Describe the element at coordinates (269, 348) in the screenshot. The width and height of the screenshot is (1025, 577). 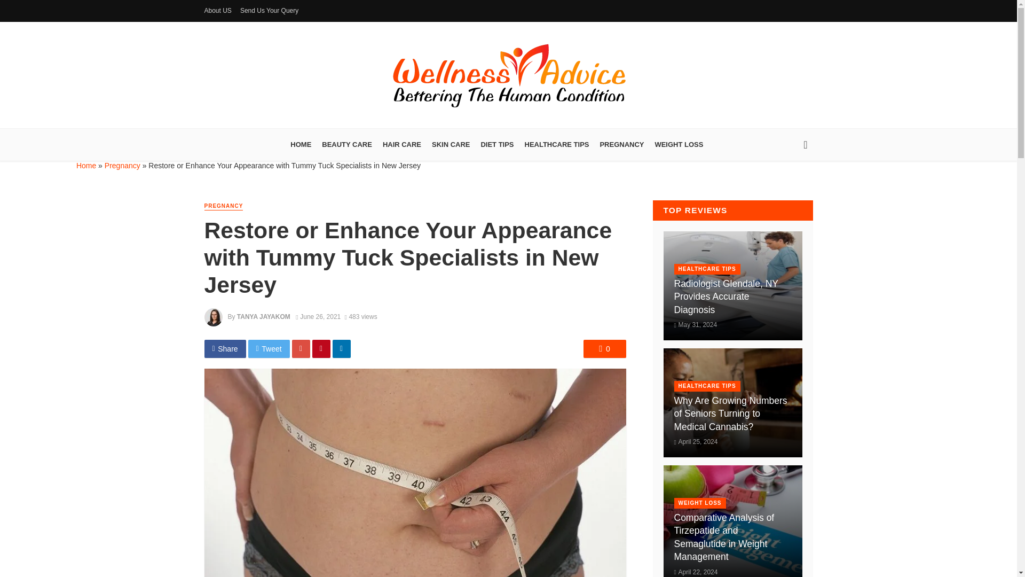
I see `Share on Twitter` at that location.